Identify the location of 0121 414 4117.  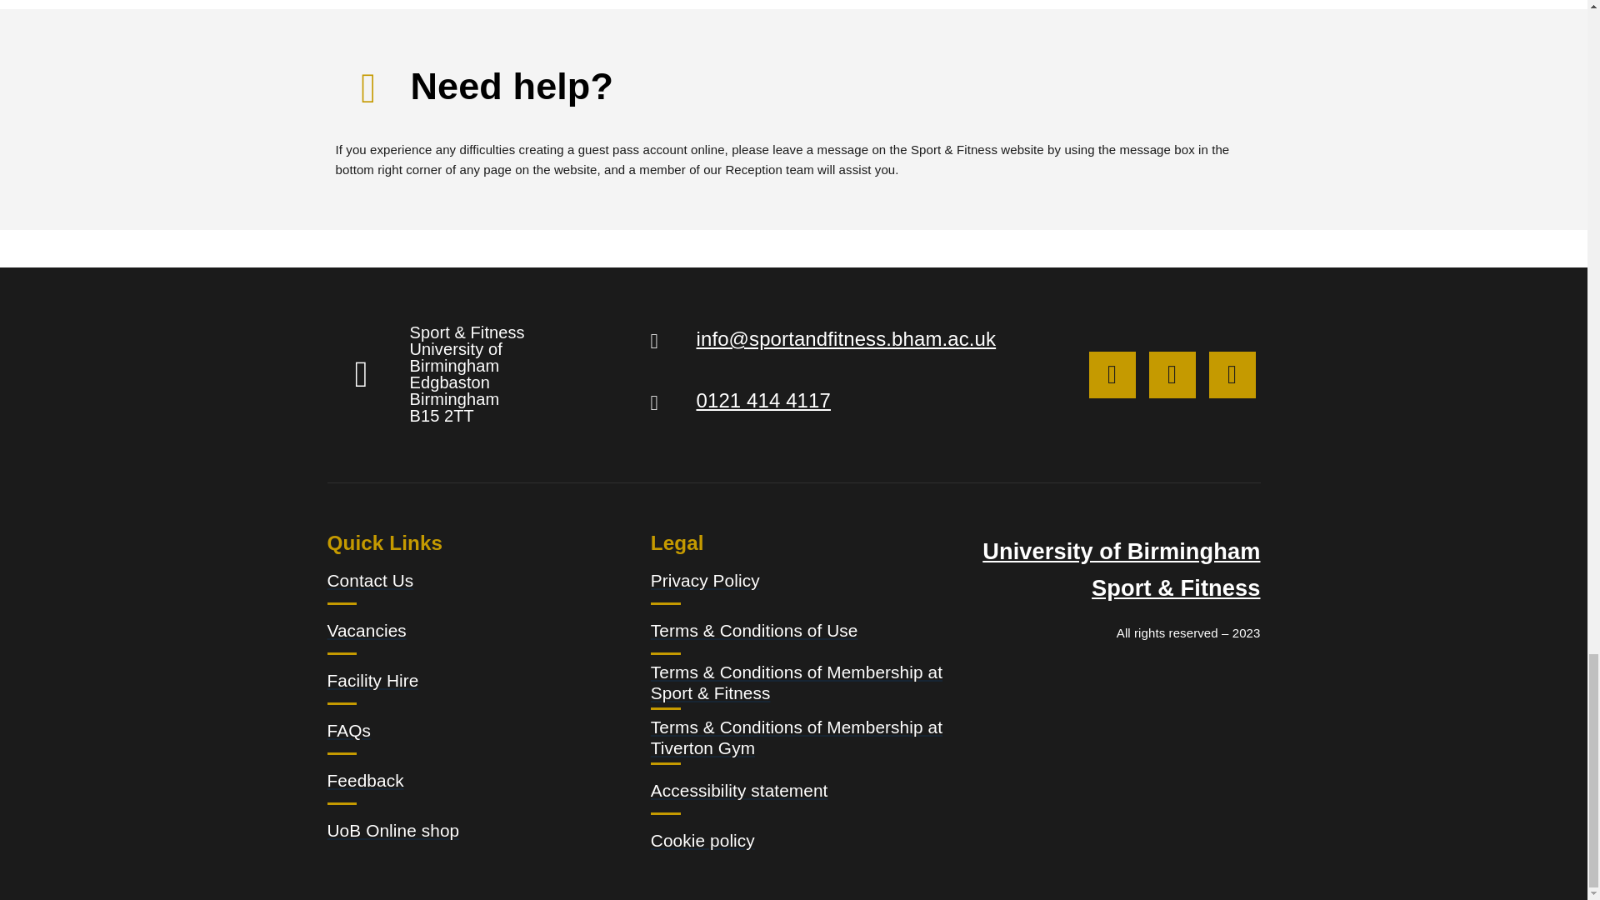
(763, 406).